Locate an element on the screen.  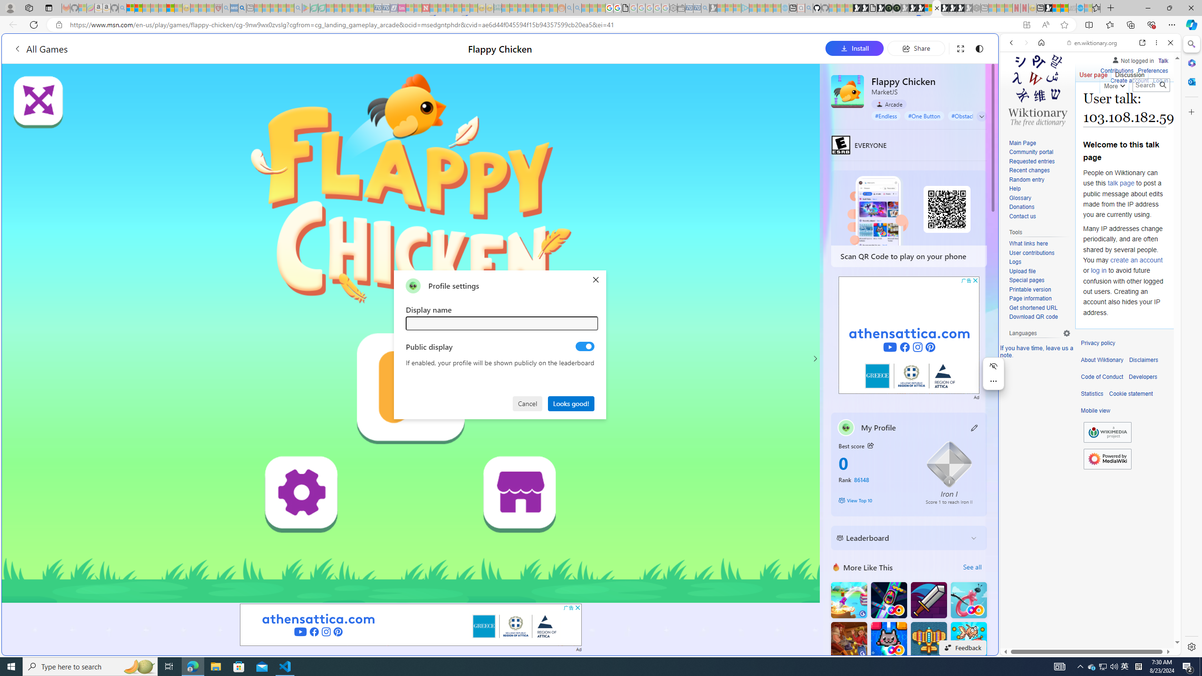
User page is located at coordinates (1094, 73).